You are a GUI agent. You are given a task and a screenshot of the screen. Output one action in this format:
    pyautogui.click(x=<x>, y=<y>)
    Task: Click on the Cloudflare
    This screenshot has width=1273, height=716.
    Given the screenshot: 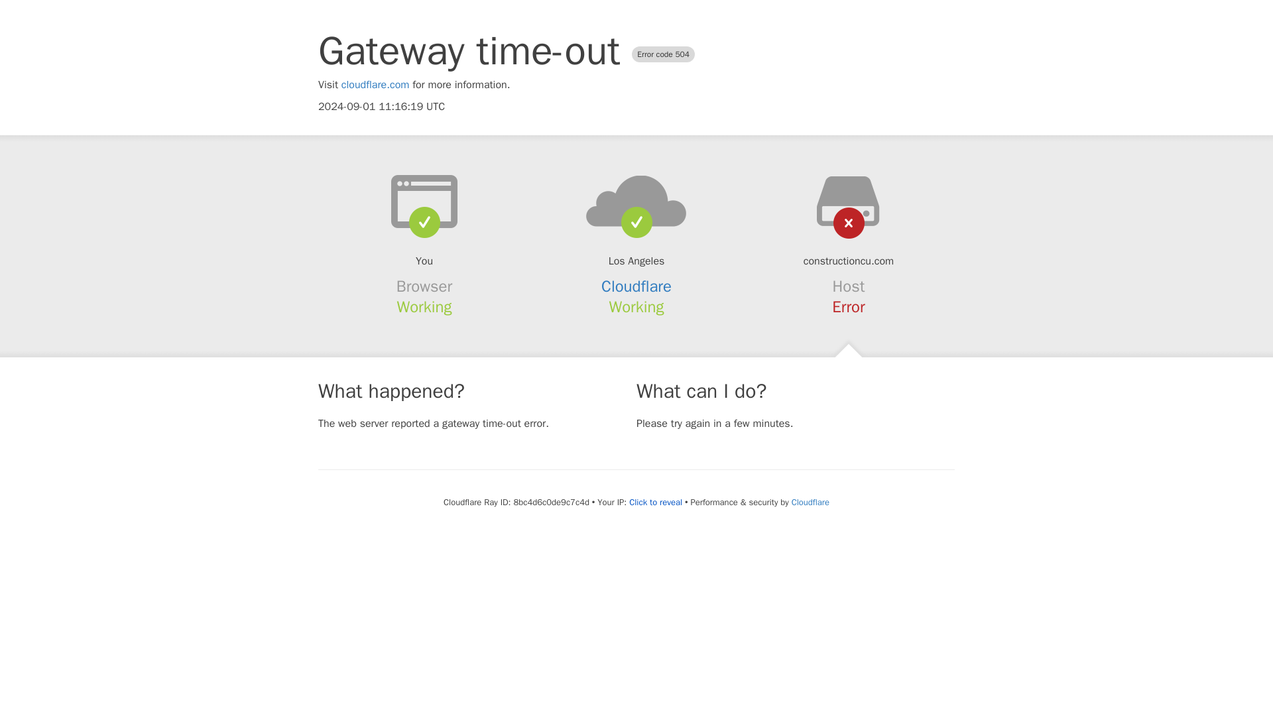 What is the action you would take?
    pyautogui.click(x=636, y=286)
    